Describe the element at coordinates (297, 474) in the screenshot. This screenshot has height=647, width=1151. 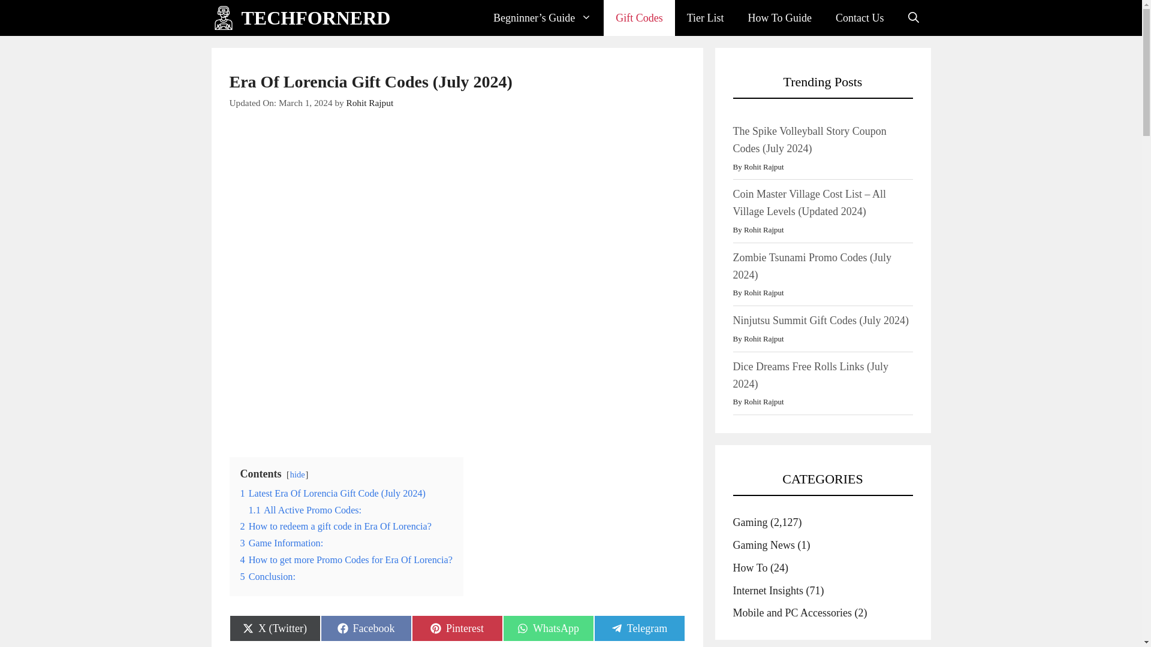
I see `hide` at that location.